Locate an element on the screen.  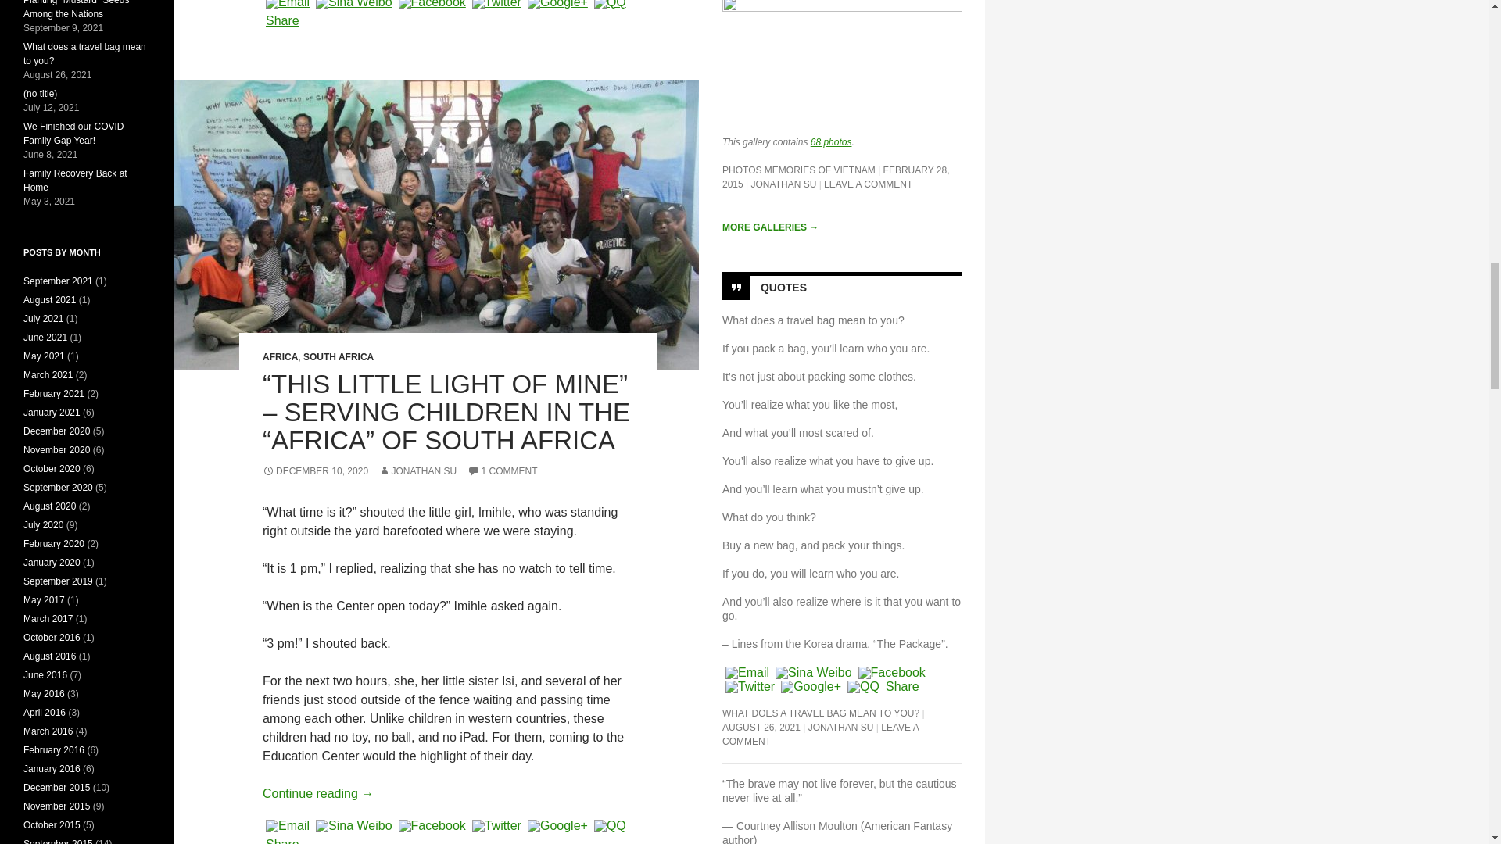
Email is located at coordinates (288, 825).